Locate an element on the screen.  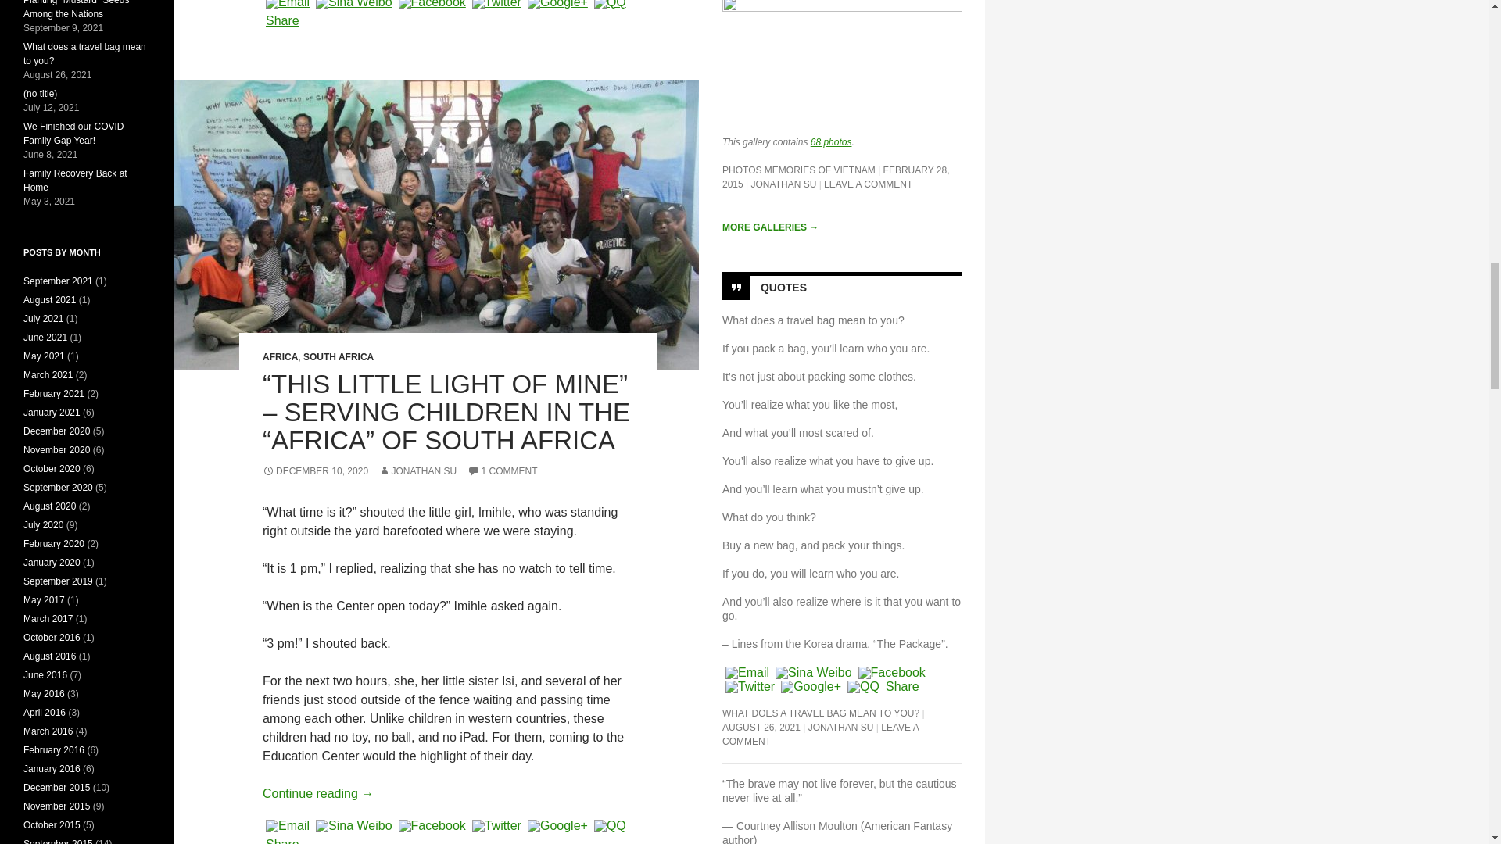
Email is located at coordinates (288, 825).